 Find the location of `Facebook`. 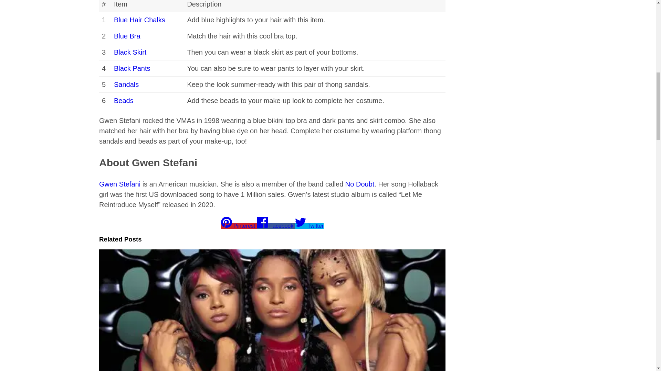

Facebook is located at coordinates (276, 226).